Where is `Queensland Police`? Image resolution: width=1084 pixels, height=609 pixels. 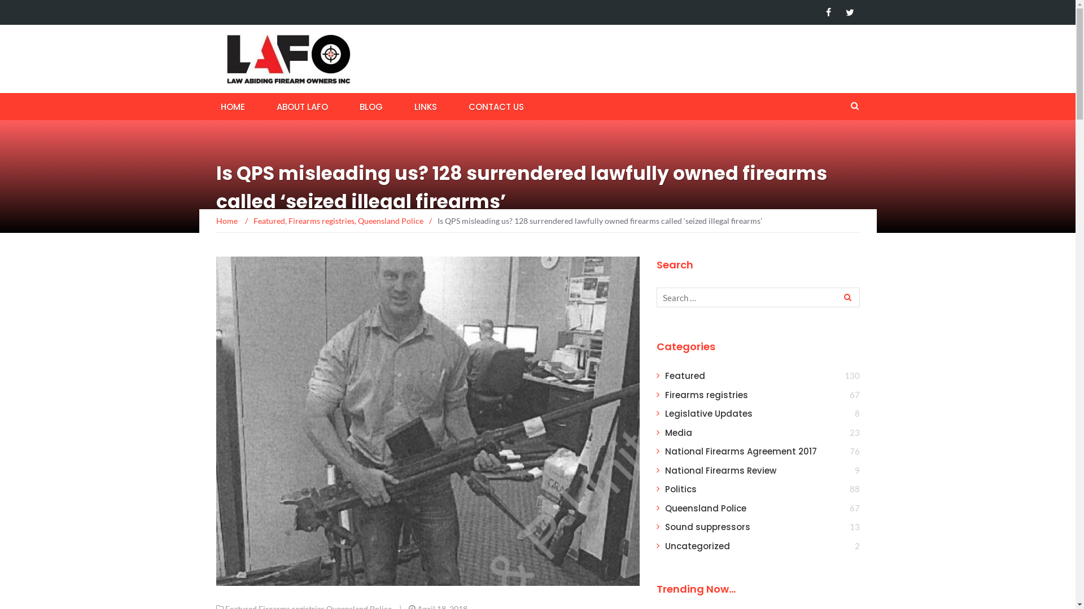
Queensland Police is located at coordinates (706, 509).